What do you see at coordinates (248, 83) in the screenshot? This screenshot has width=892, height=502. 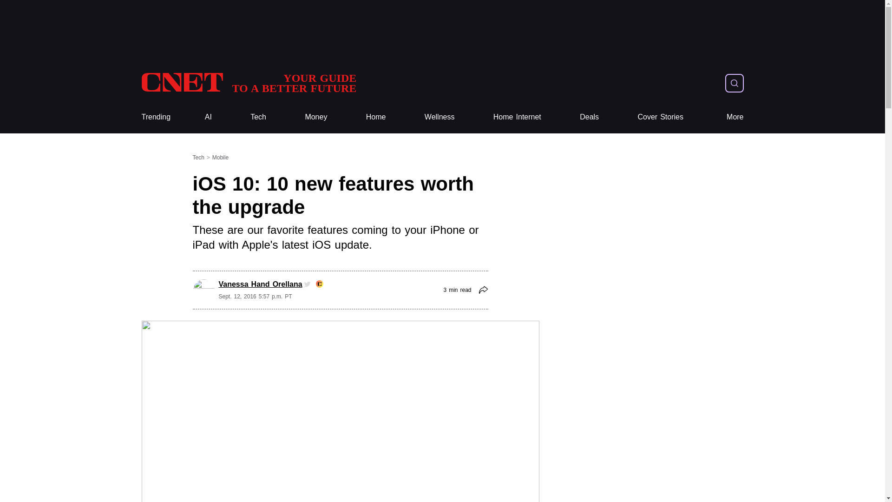 I see `CNET` at bounding box center [248, 83].